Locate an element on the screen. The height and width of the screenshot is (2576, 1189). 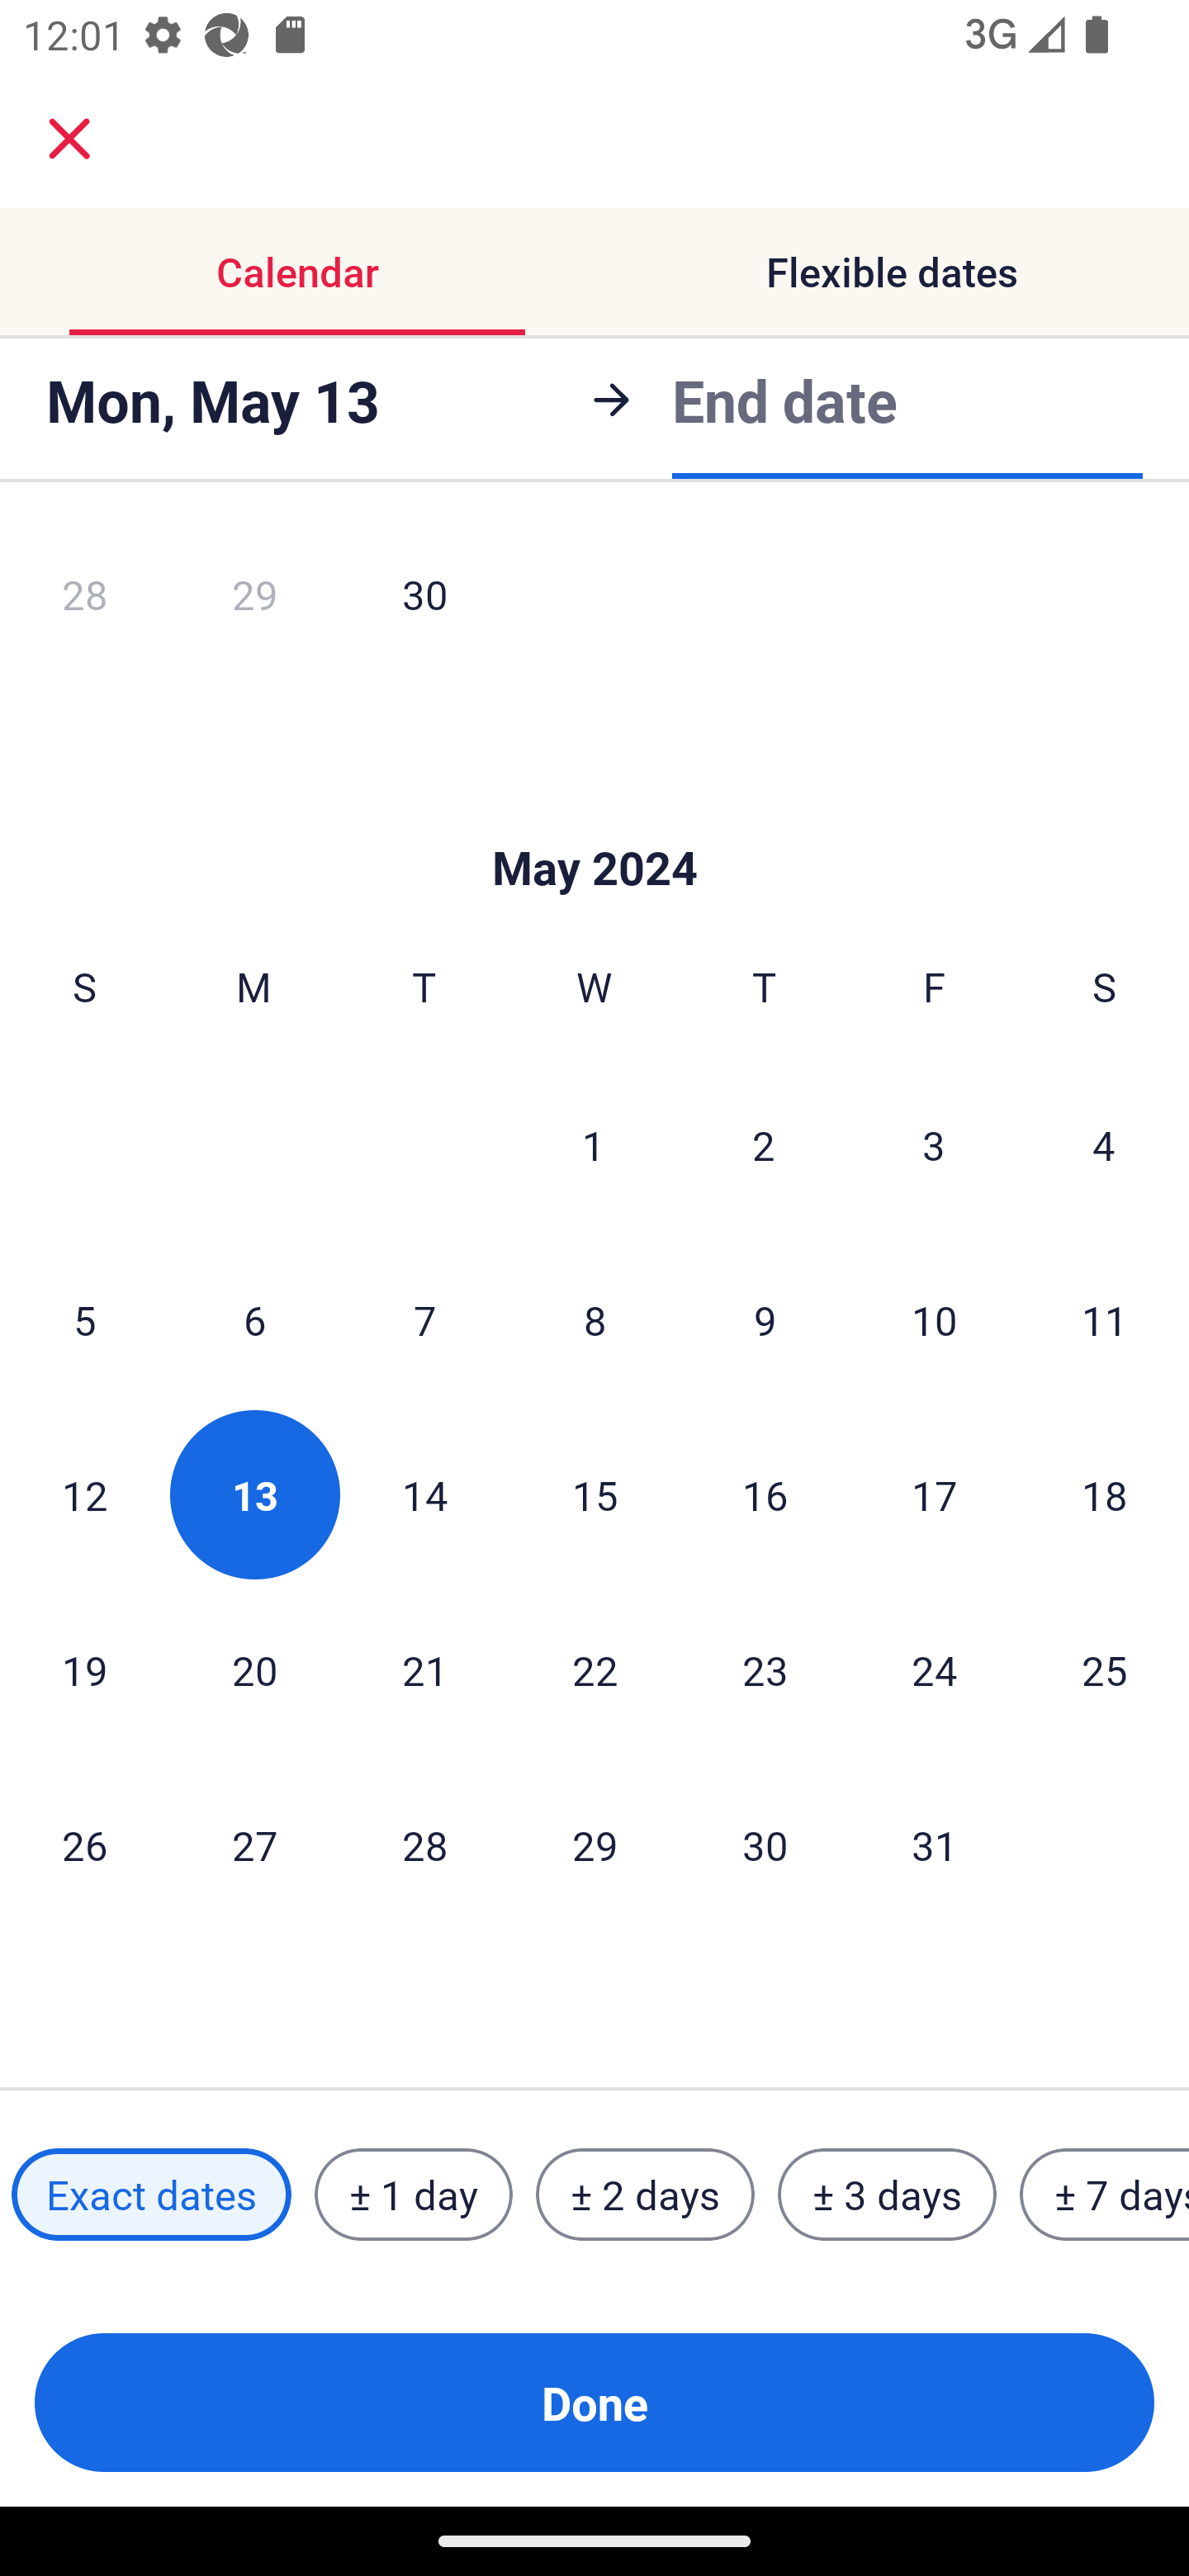
5 Sunday, May 5, 2024 is located at coordinates (84, 1319).